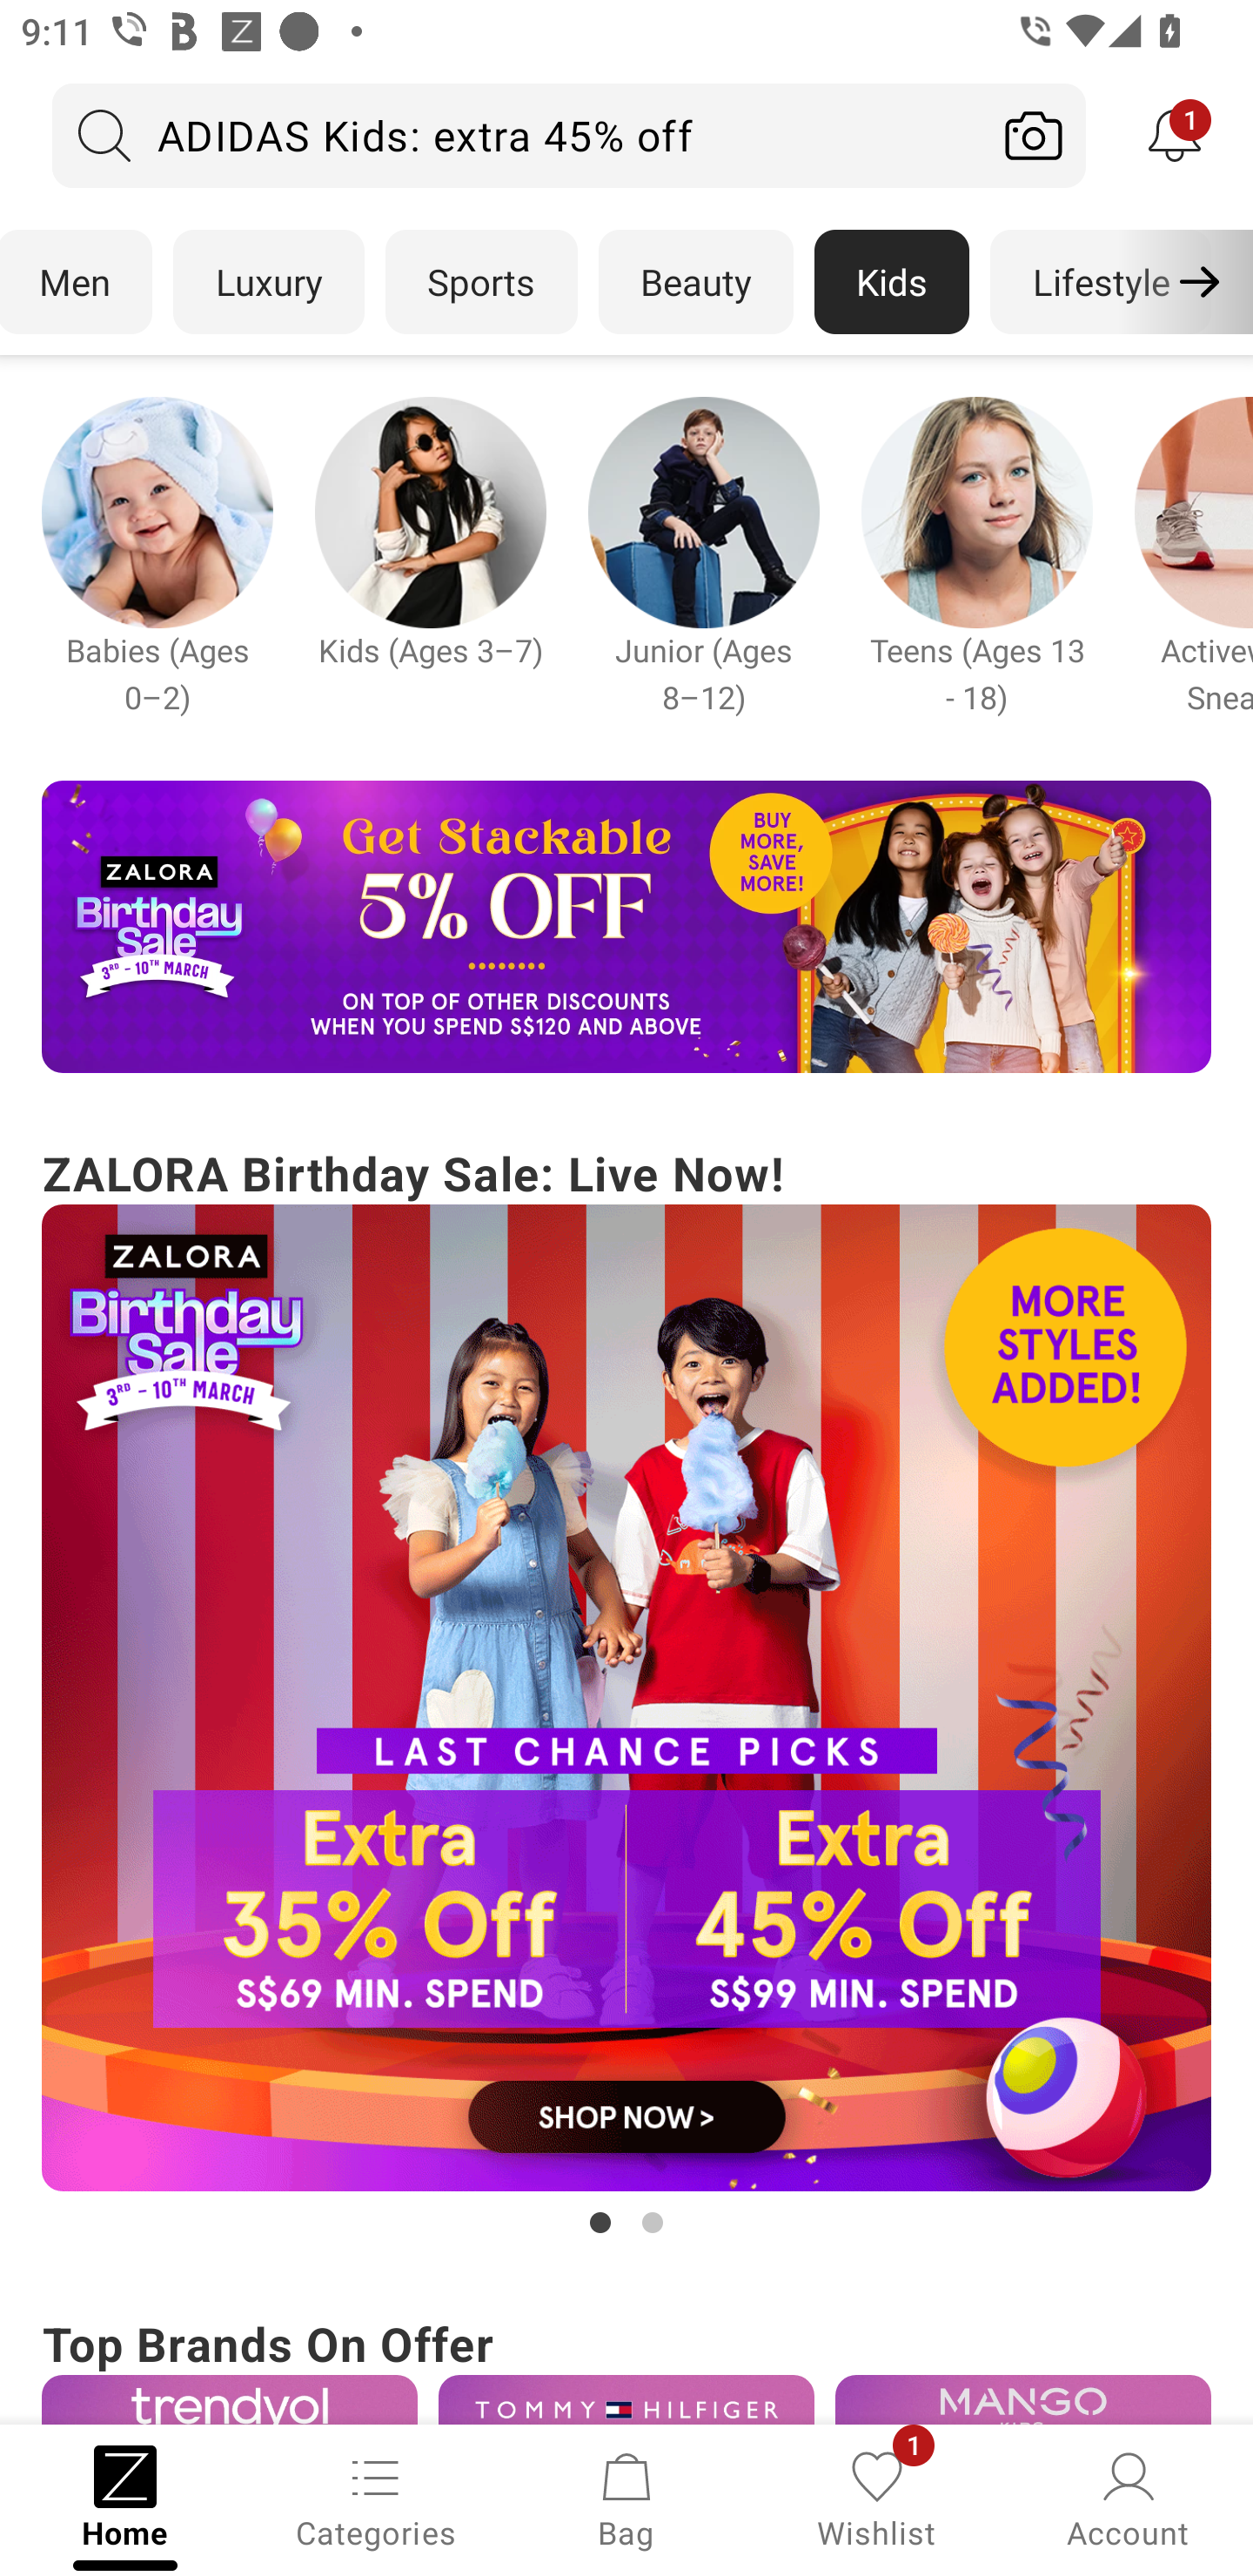 This screenshot has width=1253, height=2576. Describe the element at coordinates (976, 512) in the screenshot. I see `Campaign banner` at that location.